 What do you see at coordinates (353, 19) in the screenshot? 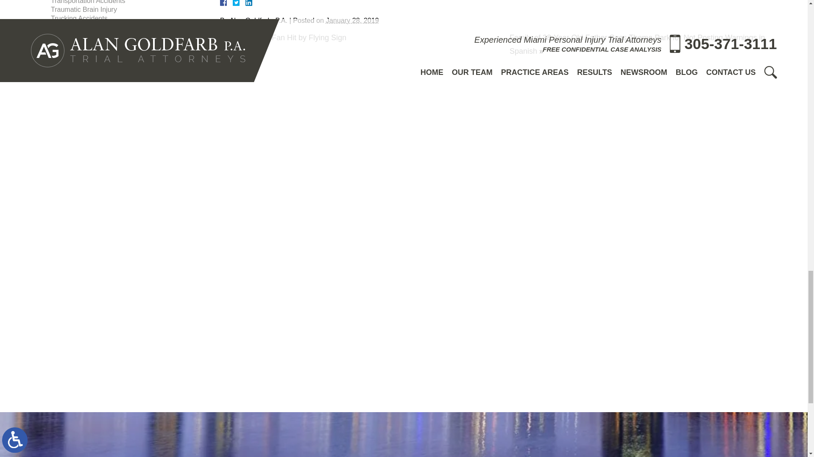
I see `2019-01-28T10:32:03-0800` at bounding box center [353, 19].